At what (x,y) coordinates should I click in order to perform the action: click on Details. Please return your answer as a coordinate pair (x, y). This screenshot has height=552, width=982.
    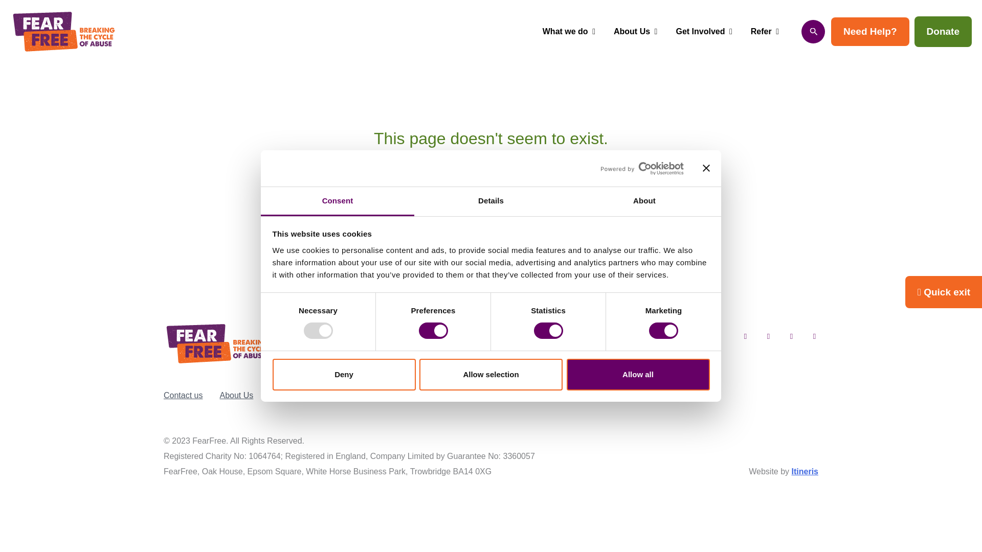
    Looking at the image, I should click on (491, 201).